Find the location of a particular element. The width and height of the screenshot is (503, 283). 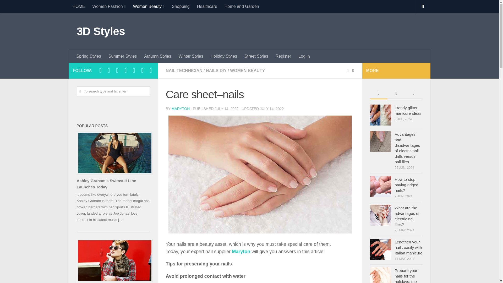

Log in is located at coordinates (304, 56).